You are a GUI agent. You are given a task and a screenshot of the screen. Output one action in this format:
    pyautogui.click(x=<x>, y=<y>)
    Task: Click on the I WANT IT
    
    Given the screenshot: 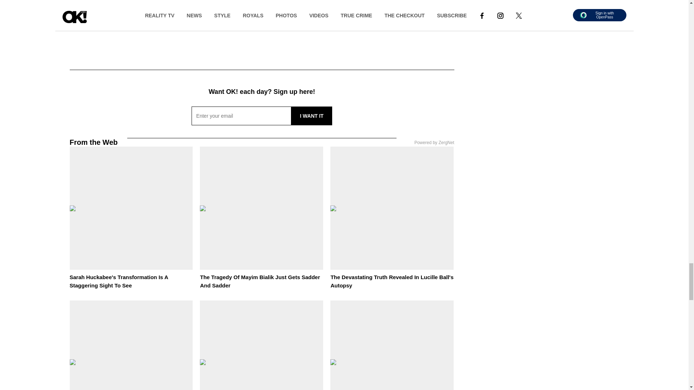 What is the action you would take?
    pyautogui.click(x=312, y=116)
    